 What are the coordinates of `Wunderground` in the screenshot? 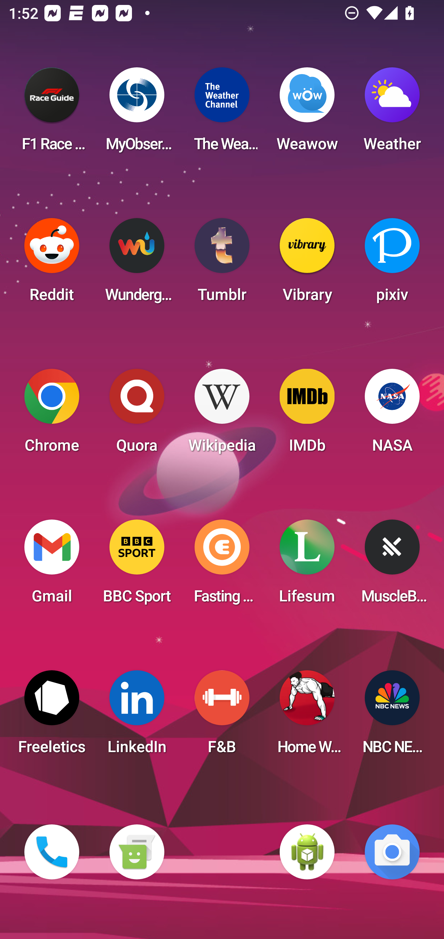 It's located at (137, 264).